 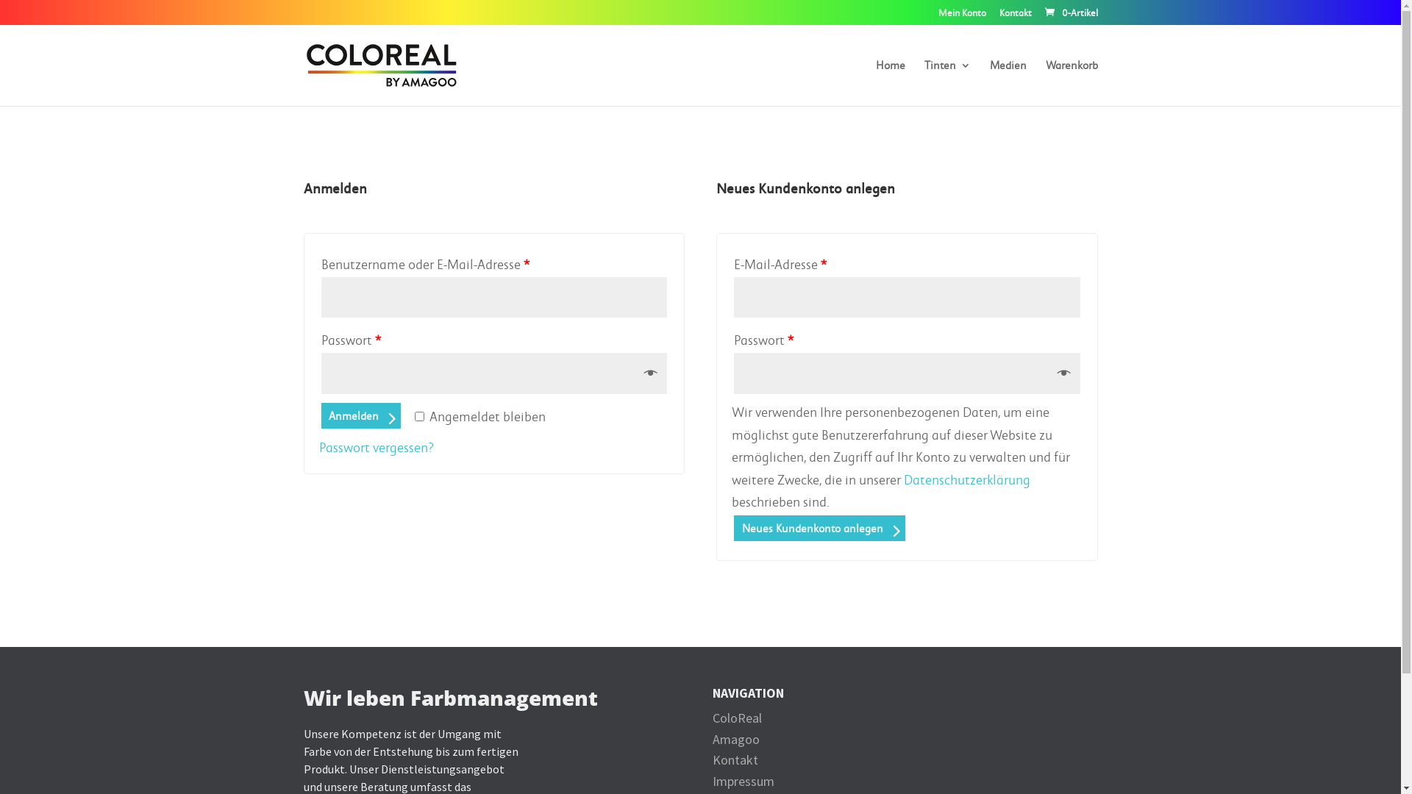 I want to click on Home, so click(x=890, y=83).